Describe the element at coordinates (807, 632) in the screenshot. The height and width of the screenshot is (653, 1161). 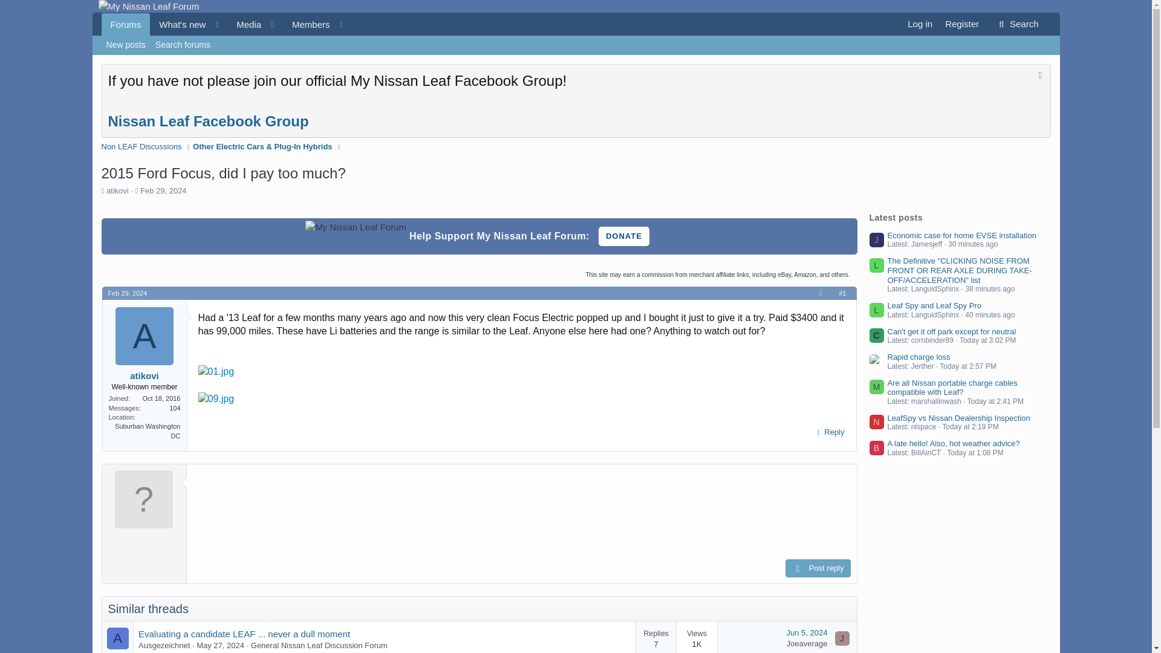
I see `Search forums` at that location.